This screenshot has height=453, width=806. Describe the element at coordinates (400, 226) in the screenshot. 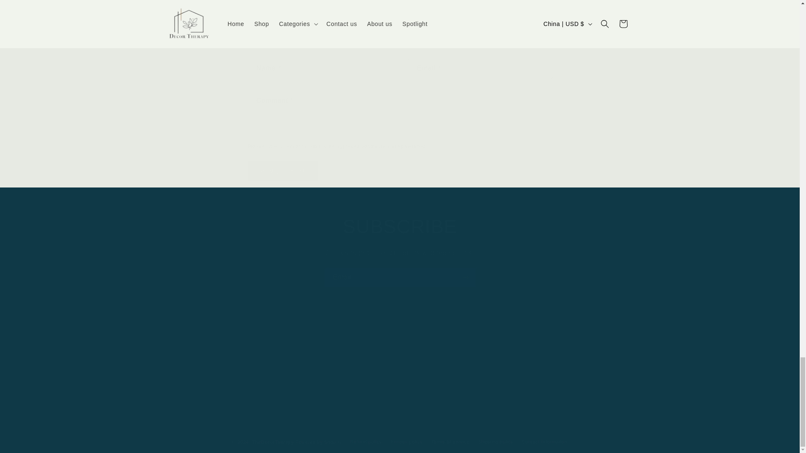

I see `SUBSCRIBE` at that location.